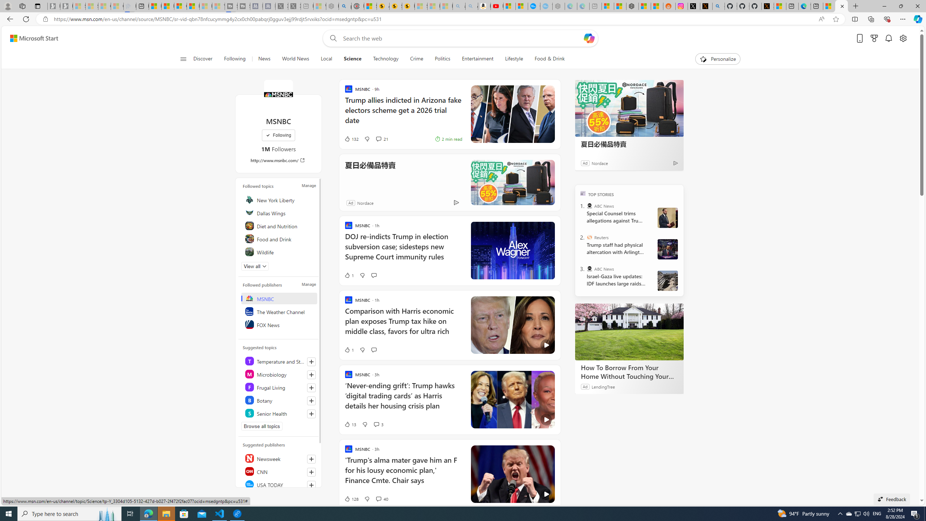 Image resolution: width=926 pixels, height=521 pixels. I want to click on Science, so click(352, 59).